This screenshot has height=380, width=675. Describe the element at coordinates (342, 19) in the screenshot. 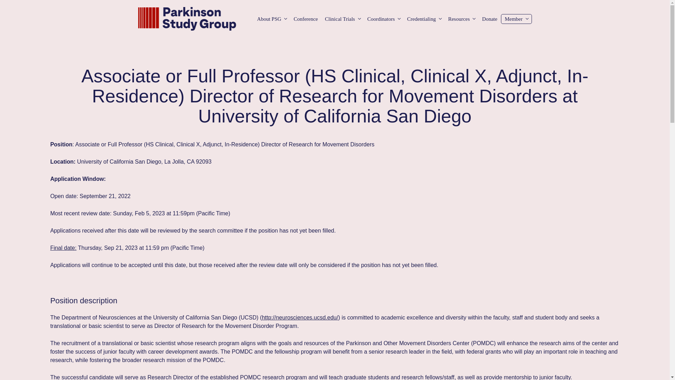

I see `Clinical Trials` at that location.